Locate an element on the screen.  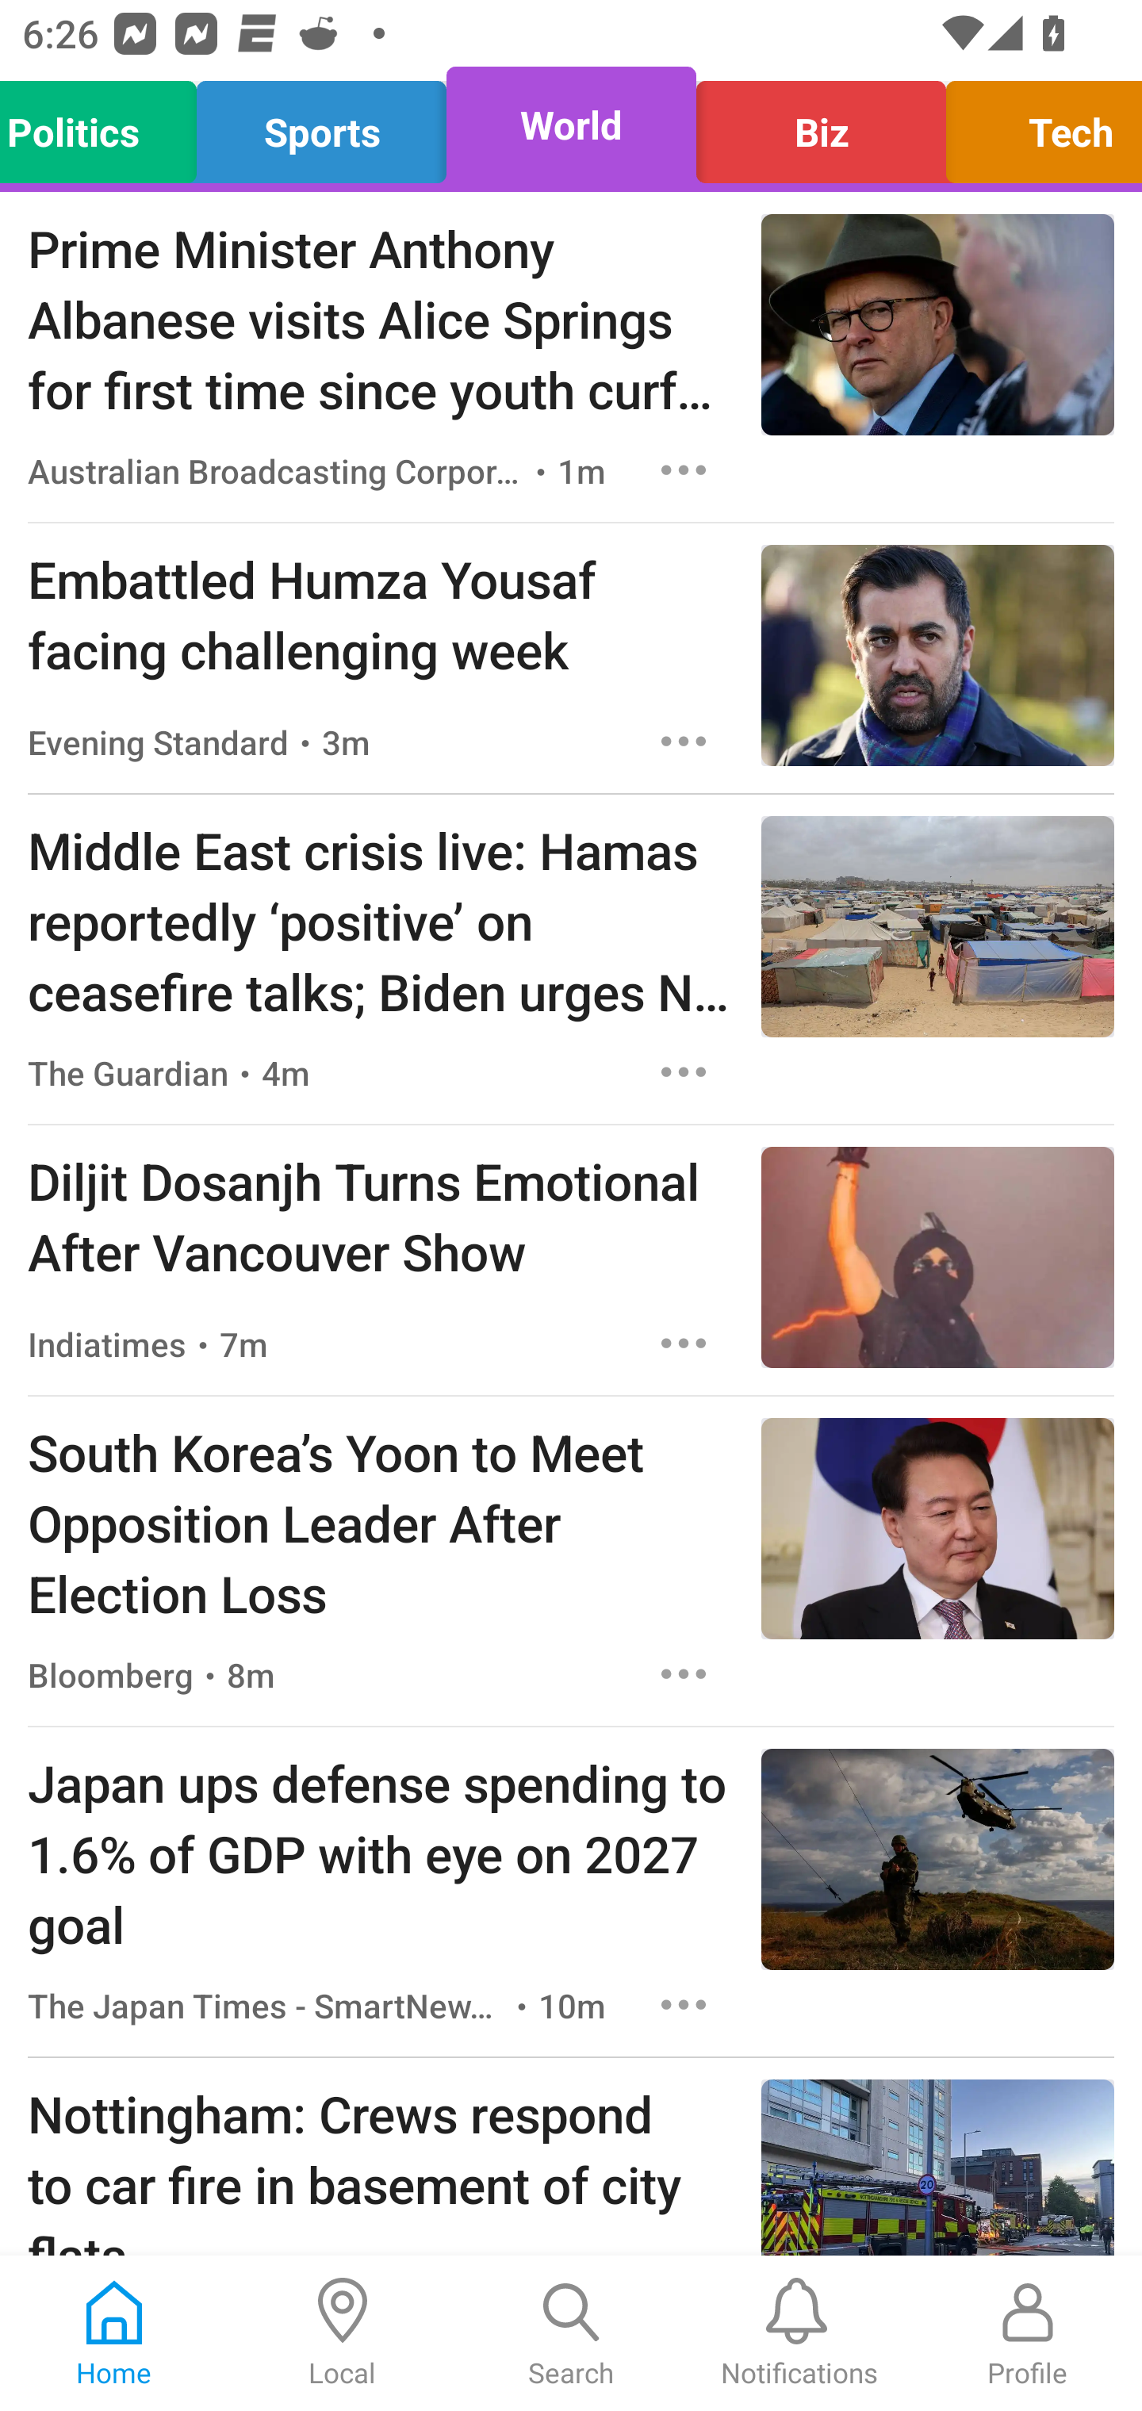
Options is located at coordinates (684, 1674).